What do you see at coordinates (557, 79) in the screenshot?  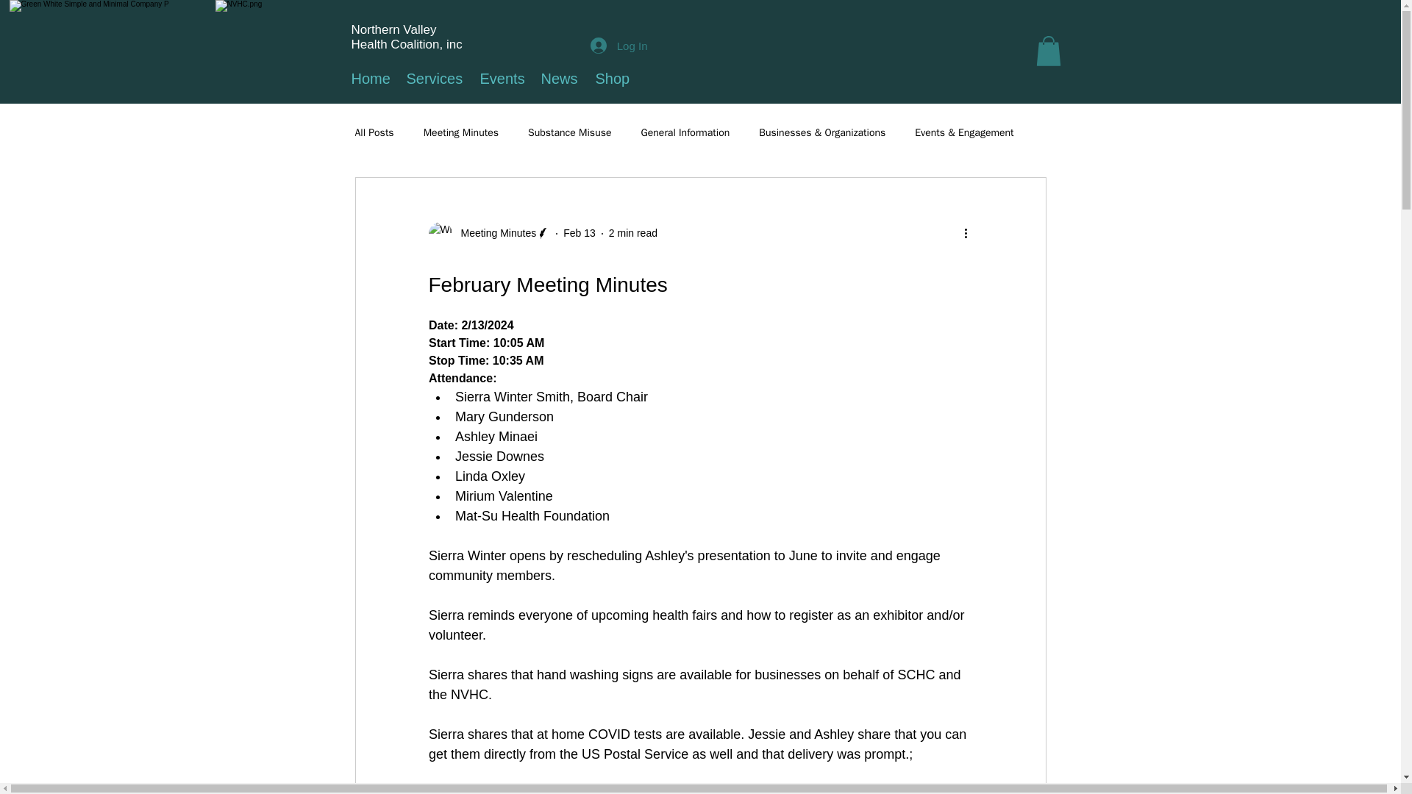 I see `News` at bounding box center [557, 79].